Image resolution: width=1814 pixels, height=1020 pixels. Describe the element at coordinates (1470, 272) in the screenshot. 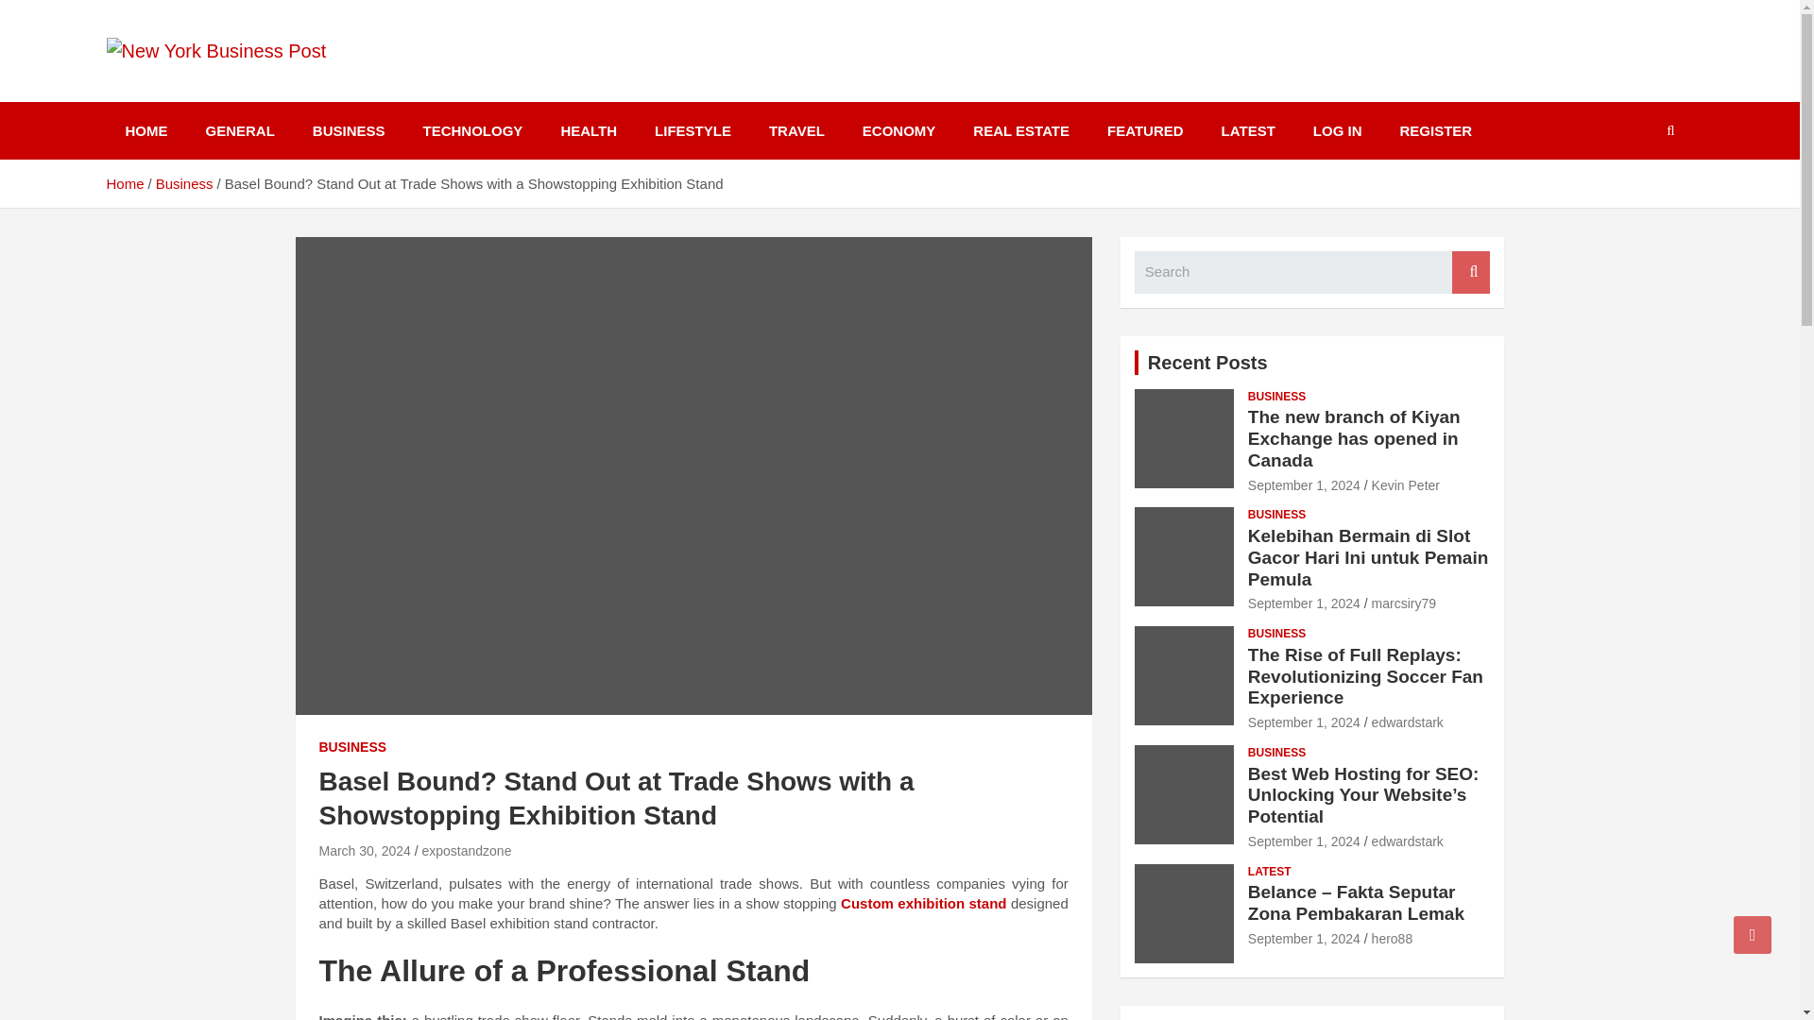

I see `Search` at that location.